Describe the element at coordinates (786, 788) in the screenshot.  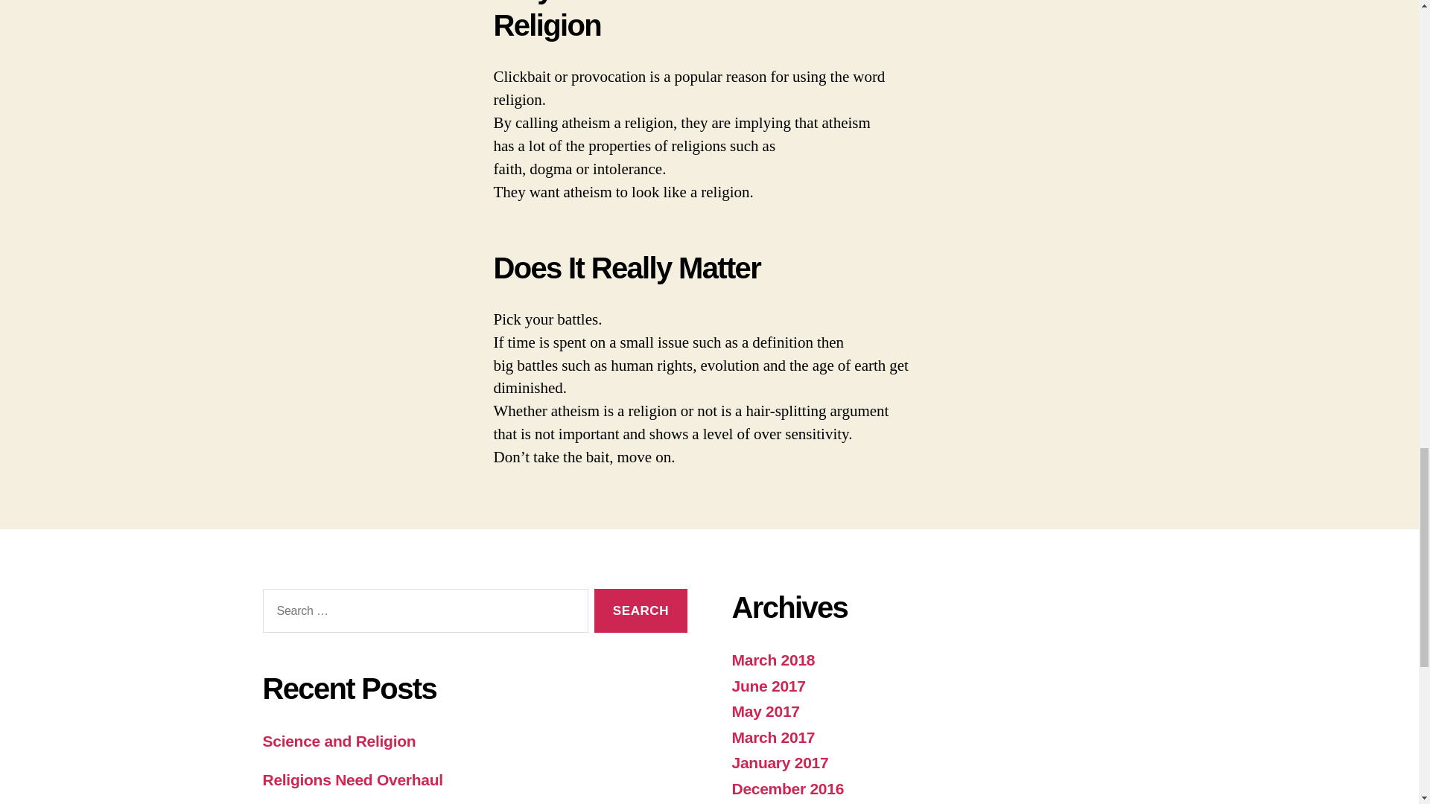
I see `December 2016` at that location.